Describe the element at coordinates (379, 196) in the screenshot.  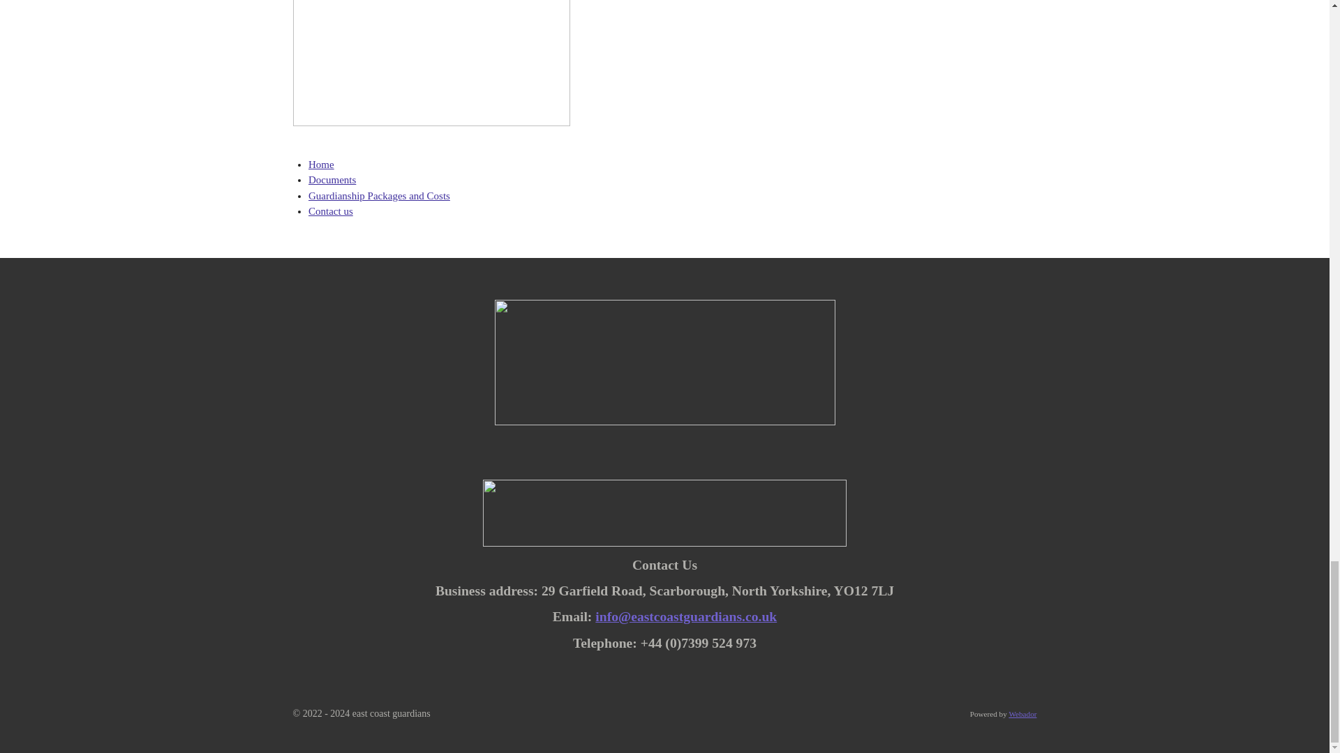
I see `Guardianship Packages and Costs` at that location.